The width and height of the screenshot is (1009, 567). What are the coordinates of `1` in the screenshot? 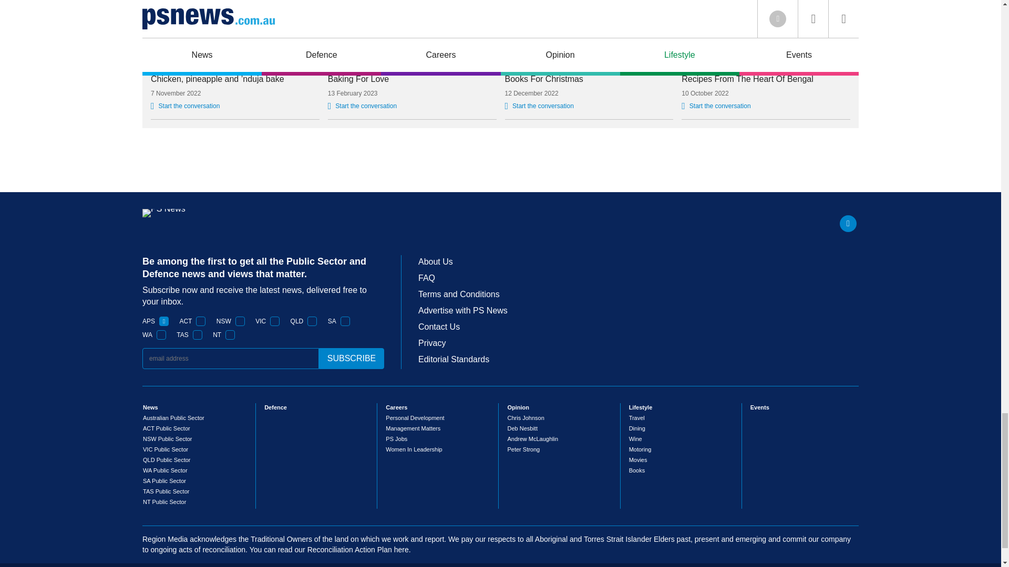 It's located at (345, 321).